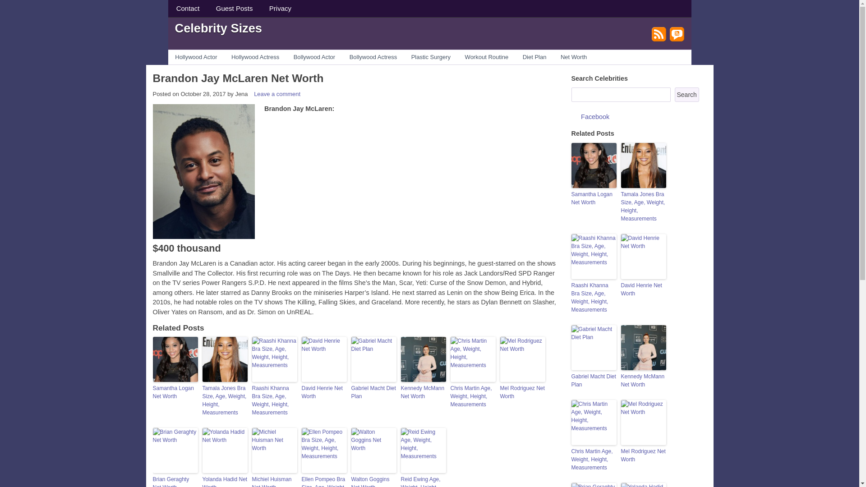  What do you see at coordinates (255, 57) in the screenshot?
I see `Hollywood Actress` at bounding box center [255, 57].